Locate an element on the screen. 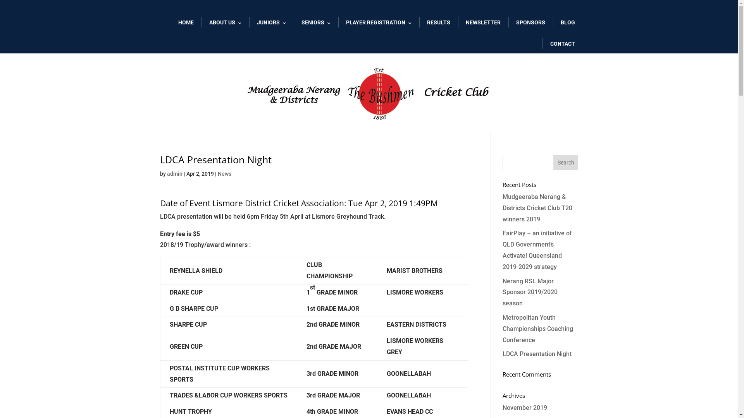  admin is located at coordinates (174, 174).